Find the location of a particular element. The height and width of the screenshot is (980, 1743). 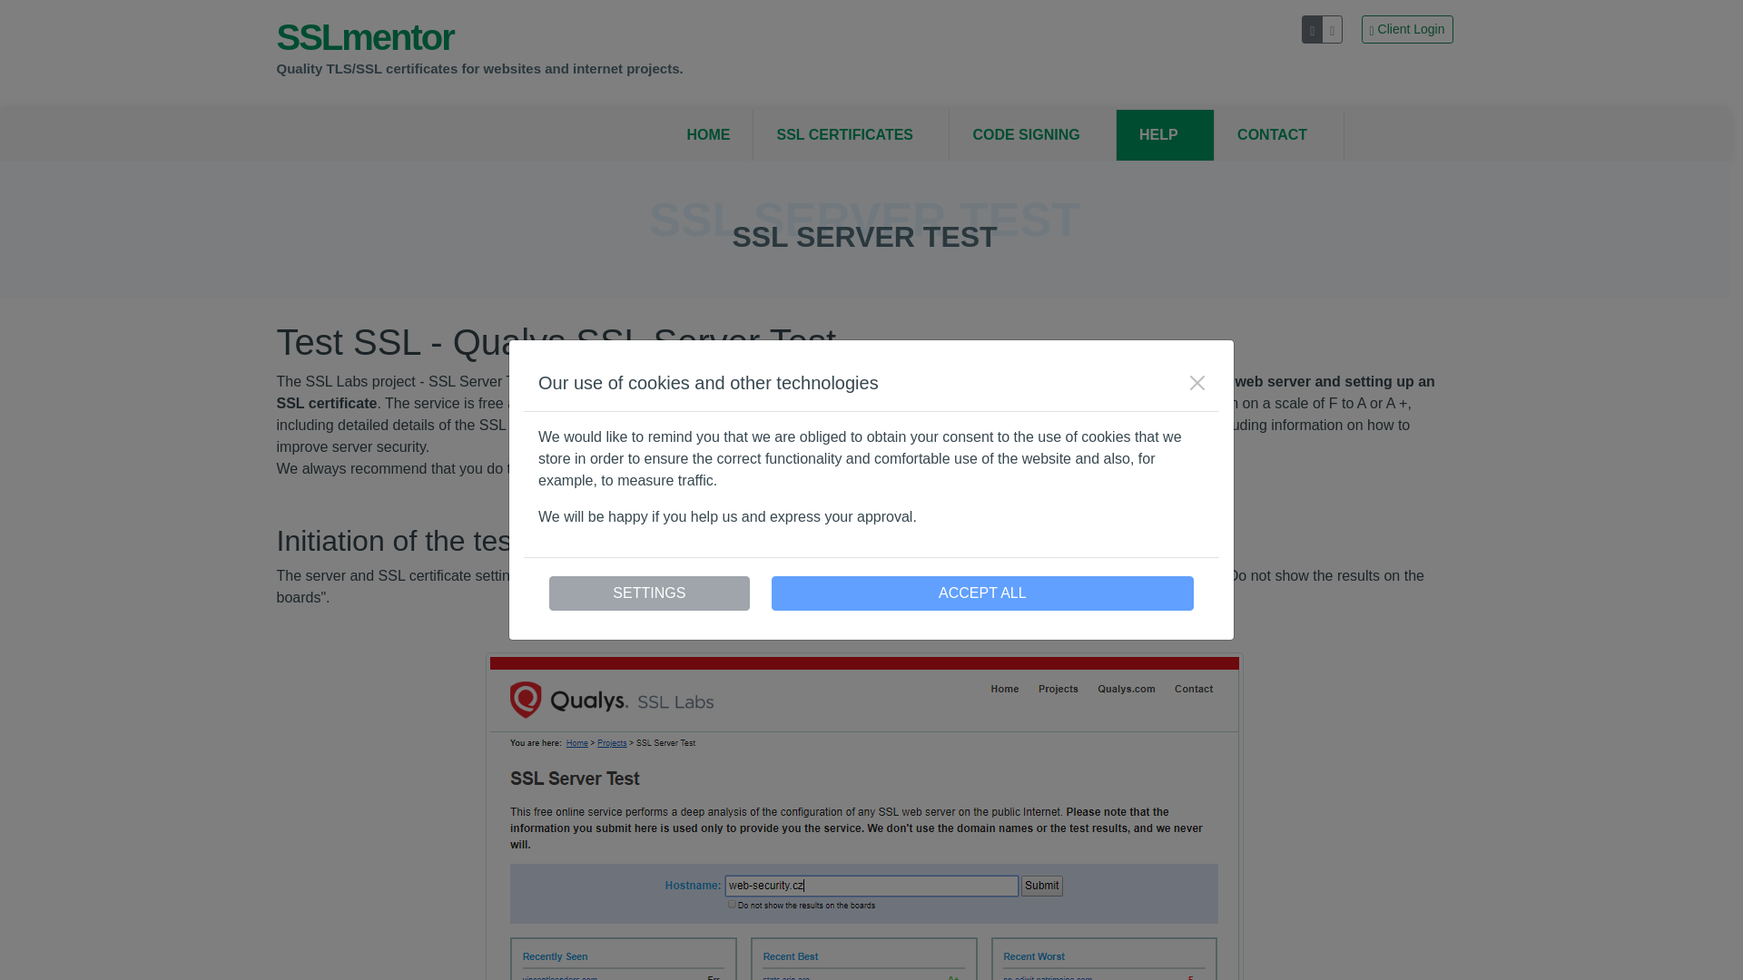

SSL certificate is located at coordinates (732, 468).